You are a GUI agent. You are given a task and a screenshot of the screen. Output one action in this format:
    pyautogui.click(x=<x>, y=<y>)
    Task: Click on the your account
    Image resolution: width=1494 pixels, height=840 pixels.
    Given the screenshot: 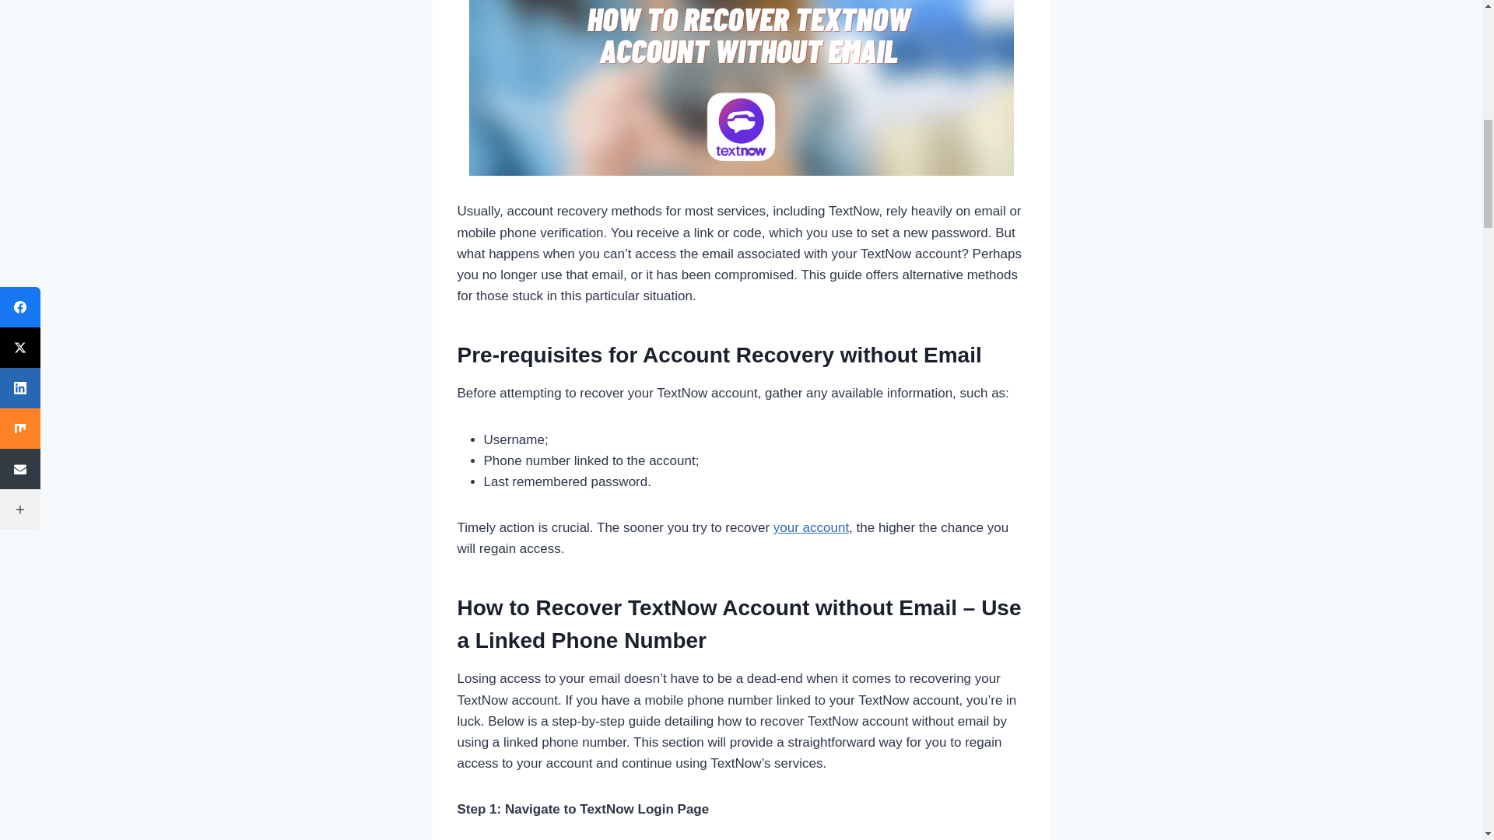 What is the action you would take?
    pyautogui.click(x=811, y=527)
    